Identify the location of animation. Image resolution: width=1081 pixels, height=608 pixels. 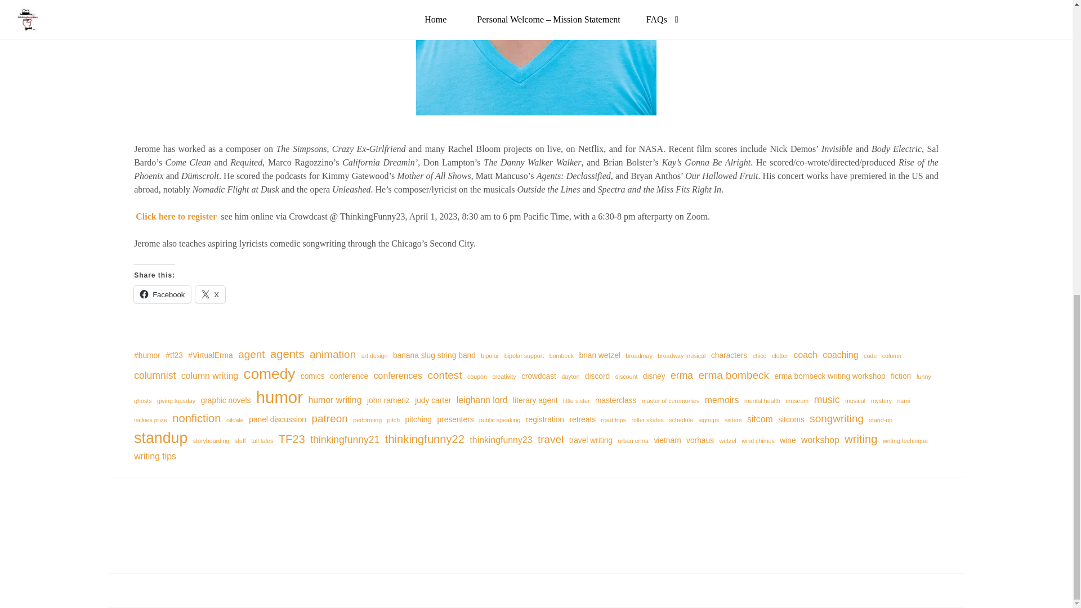
(332, 354).